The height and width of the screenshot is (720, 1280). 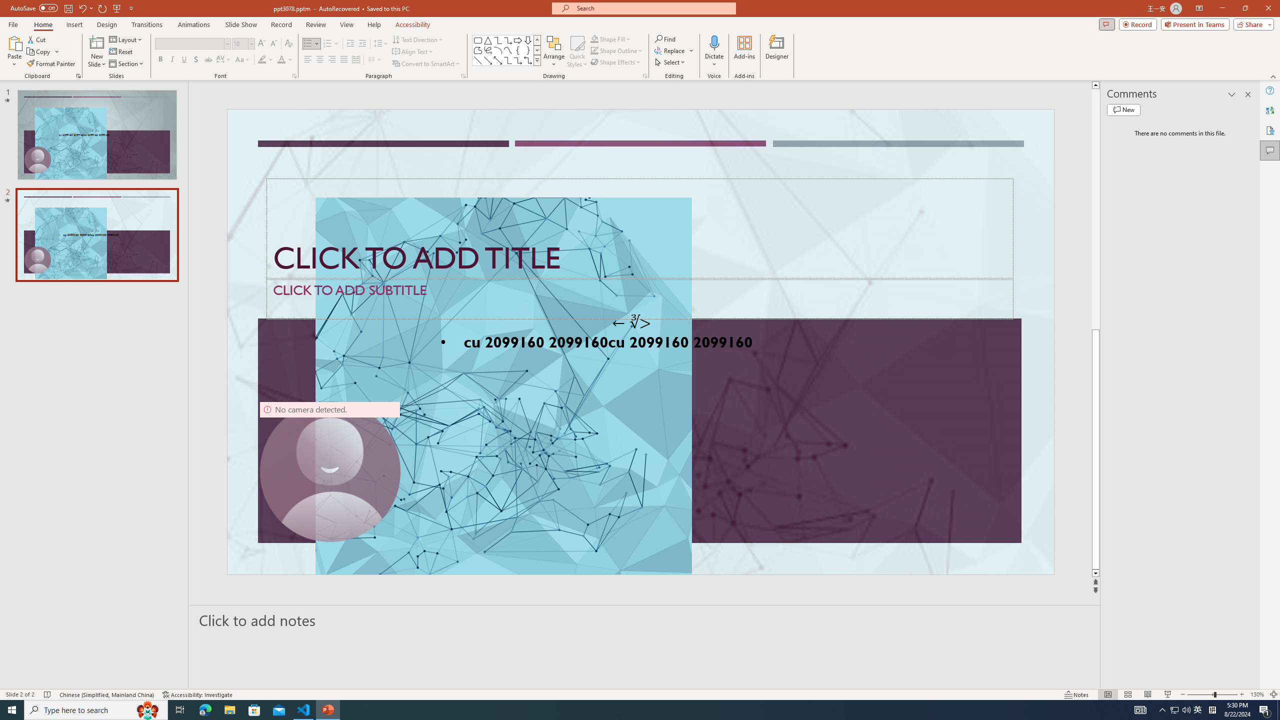 What do you see at coordinates (131, 8) in the screenshot?
I see `Customize Quick Access Toolbar` at bounding box center [131, 8].